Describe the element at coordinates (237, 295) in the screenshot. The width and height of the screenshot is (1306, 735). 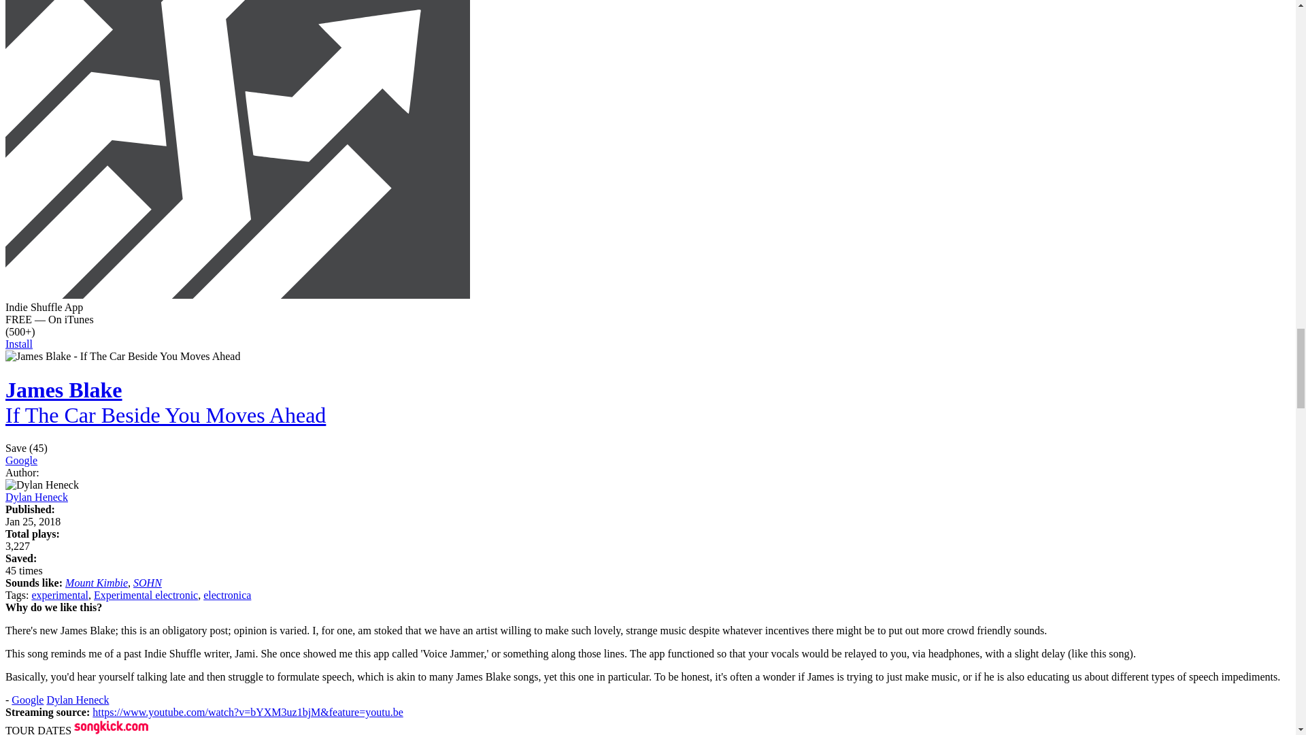
I see `Install iPhone App` at that location.